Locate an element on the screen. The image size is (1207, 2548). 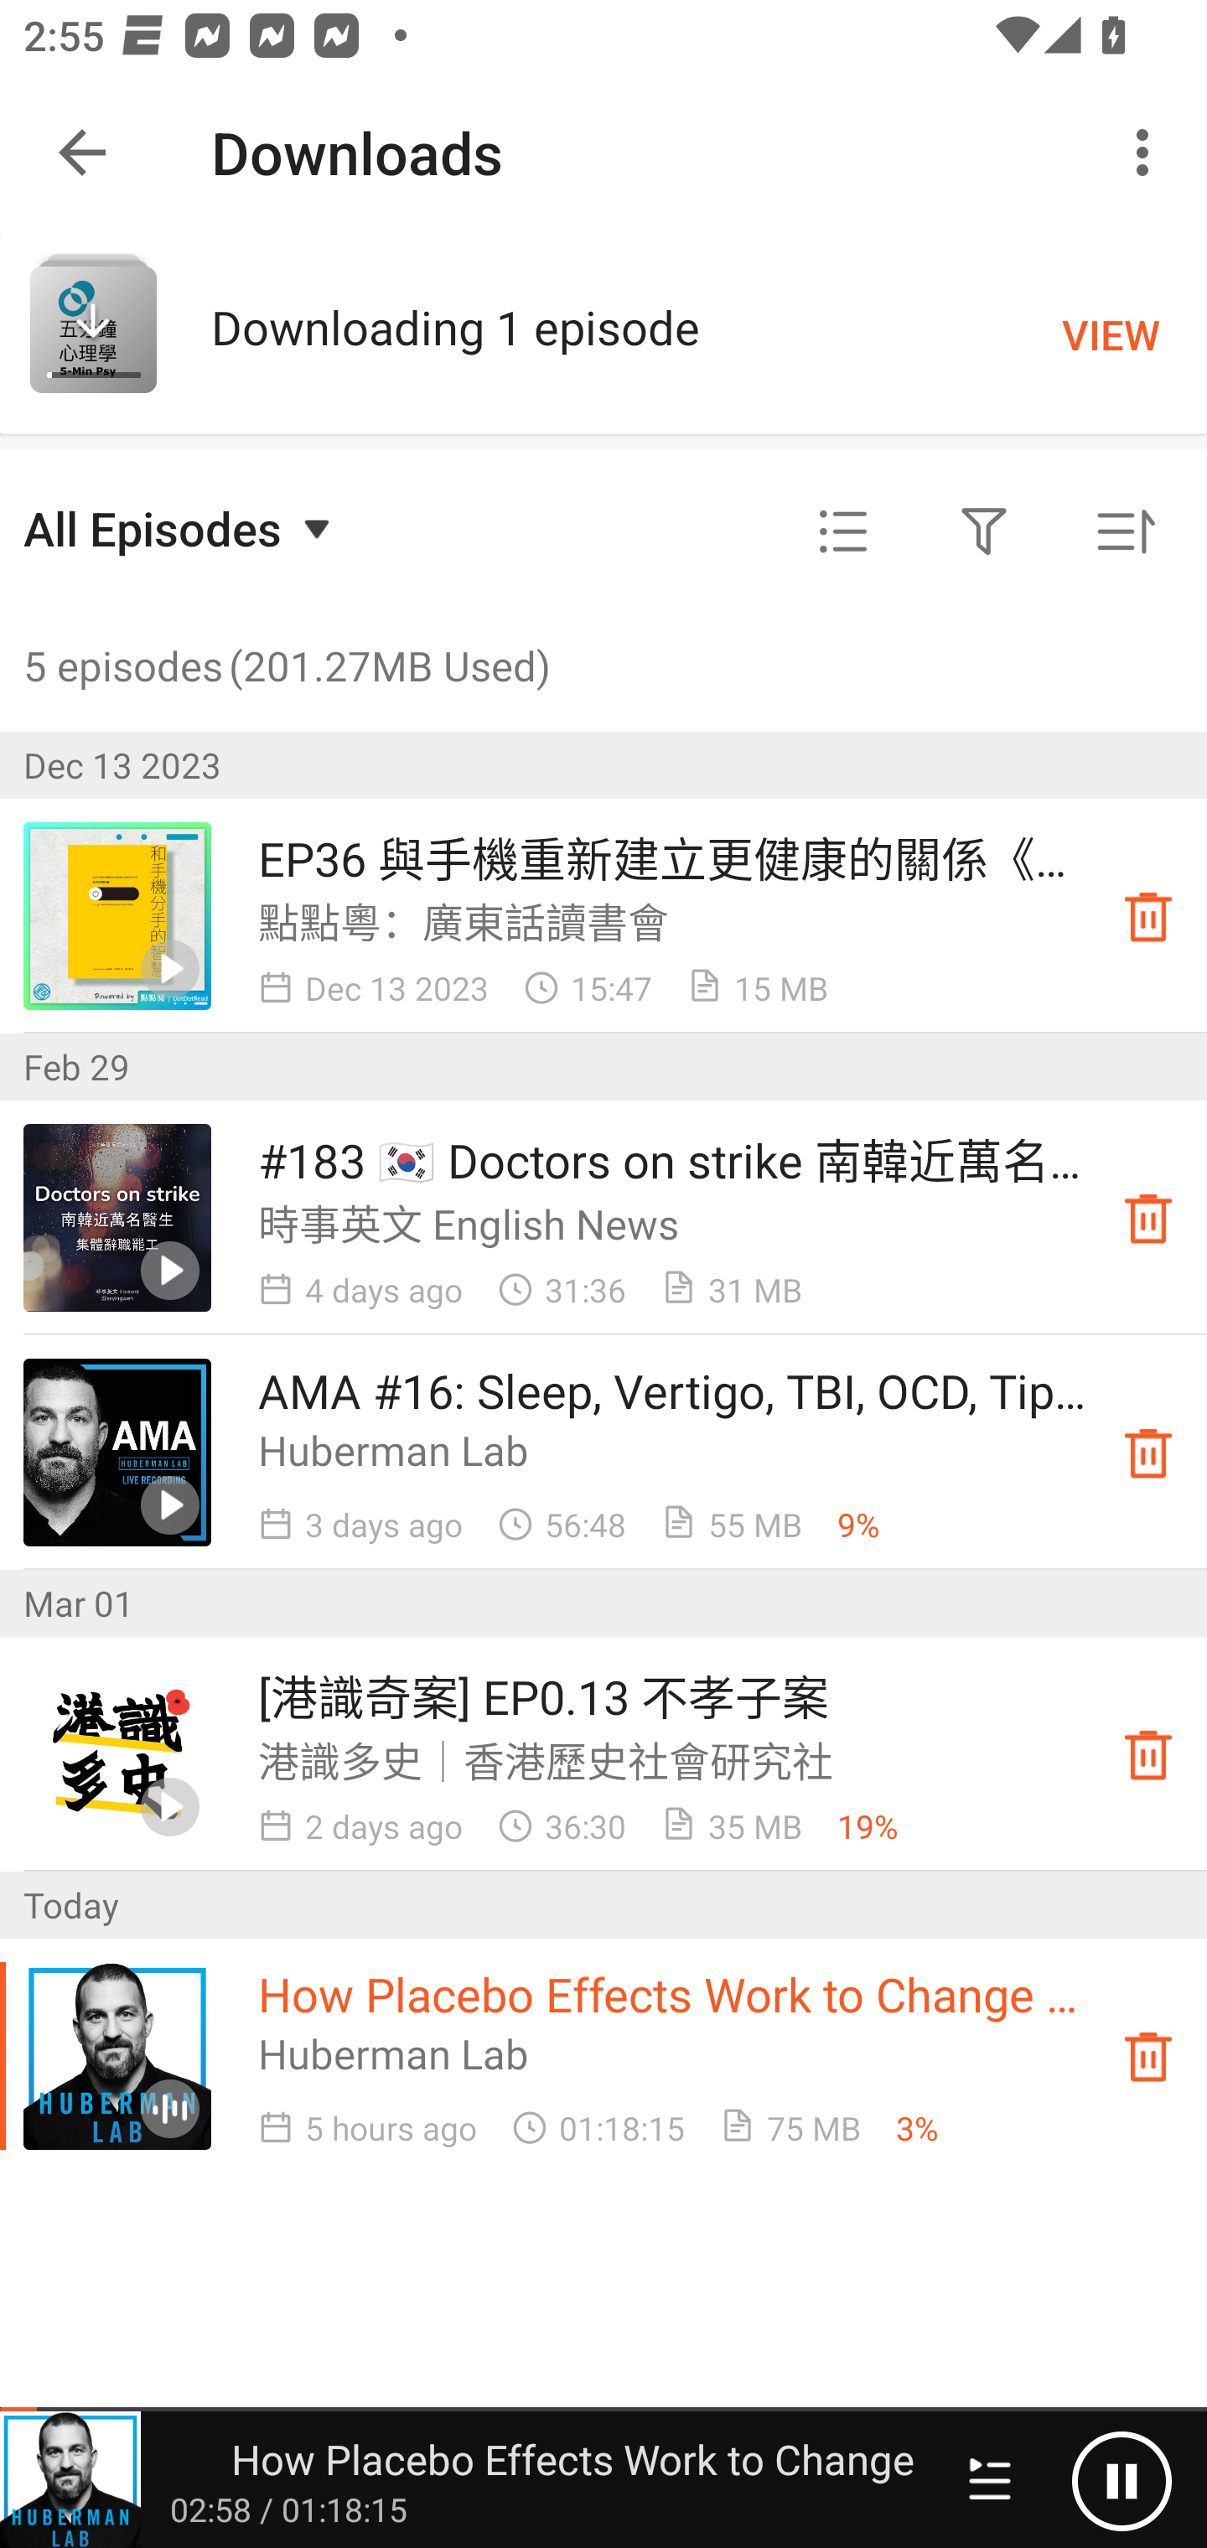
Downloaded is located at coordinates (1148, 1217).